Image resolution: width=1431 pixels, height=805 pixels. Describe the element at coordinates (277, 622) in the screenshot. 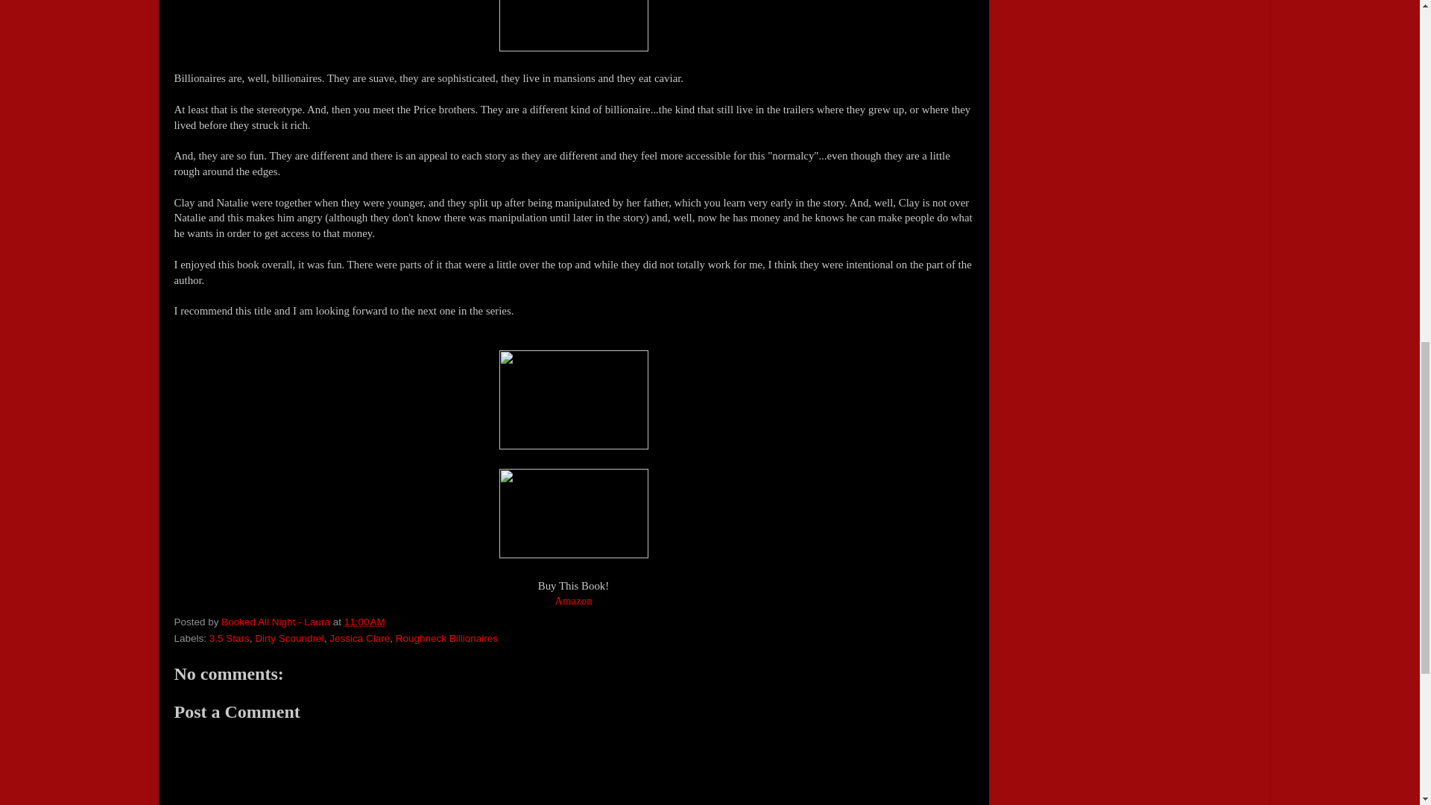

I see `author profile` at that location.